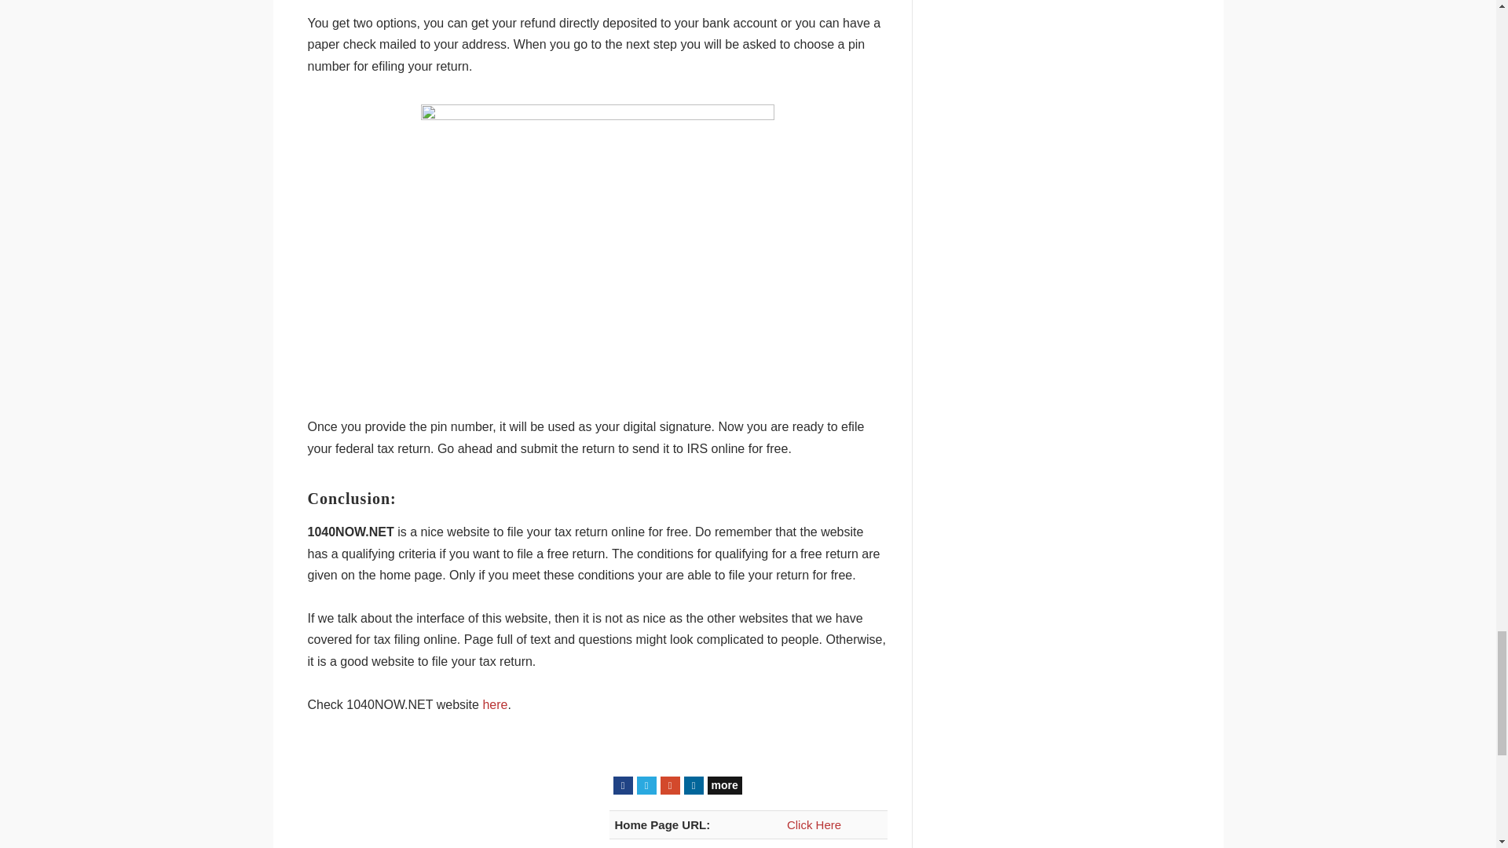 Image resolution: width=1508 pixels, height=848 pixels. What do you see at coordinates (622, 785) in the screenshot?
I see `Share on Facebook` at bounding box center [622, 785].